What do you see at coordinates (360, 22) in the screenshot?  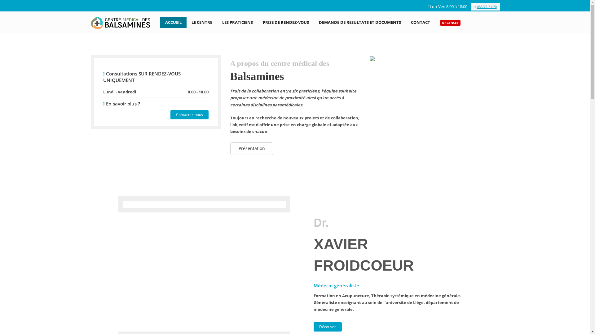 I see `DEMANDE DE RESULTATS ET DOCUMENTS` at bounding box center [360, 22].